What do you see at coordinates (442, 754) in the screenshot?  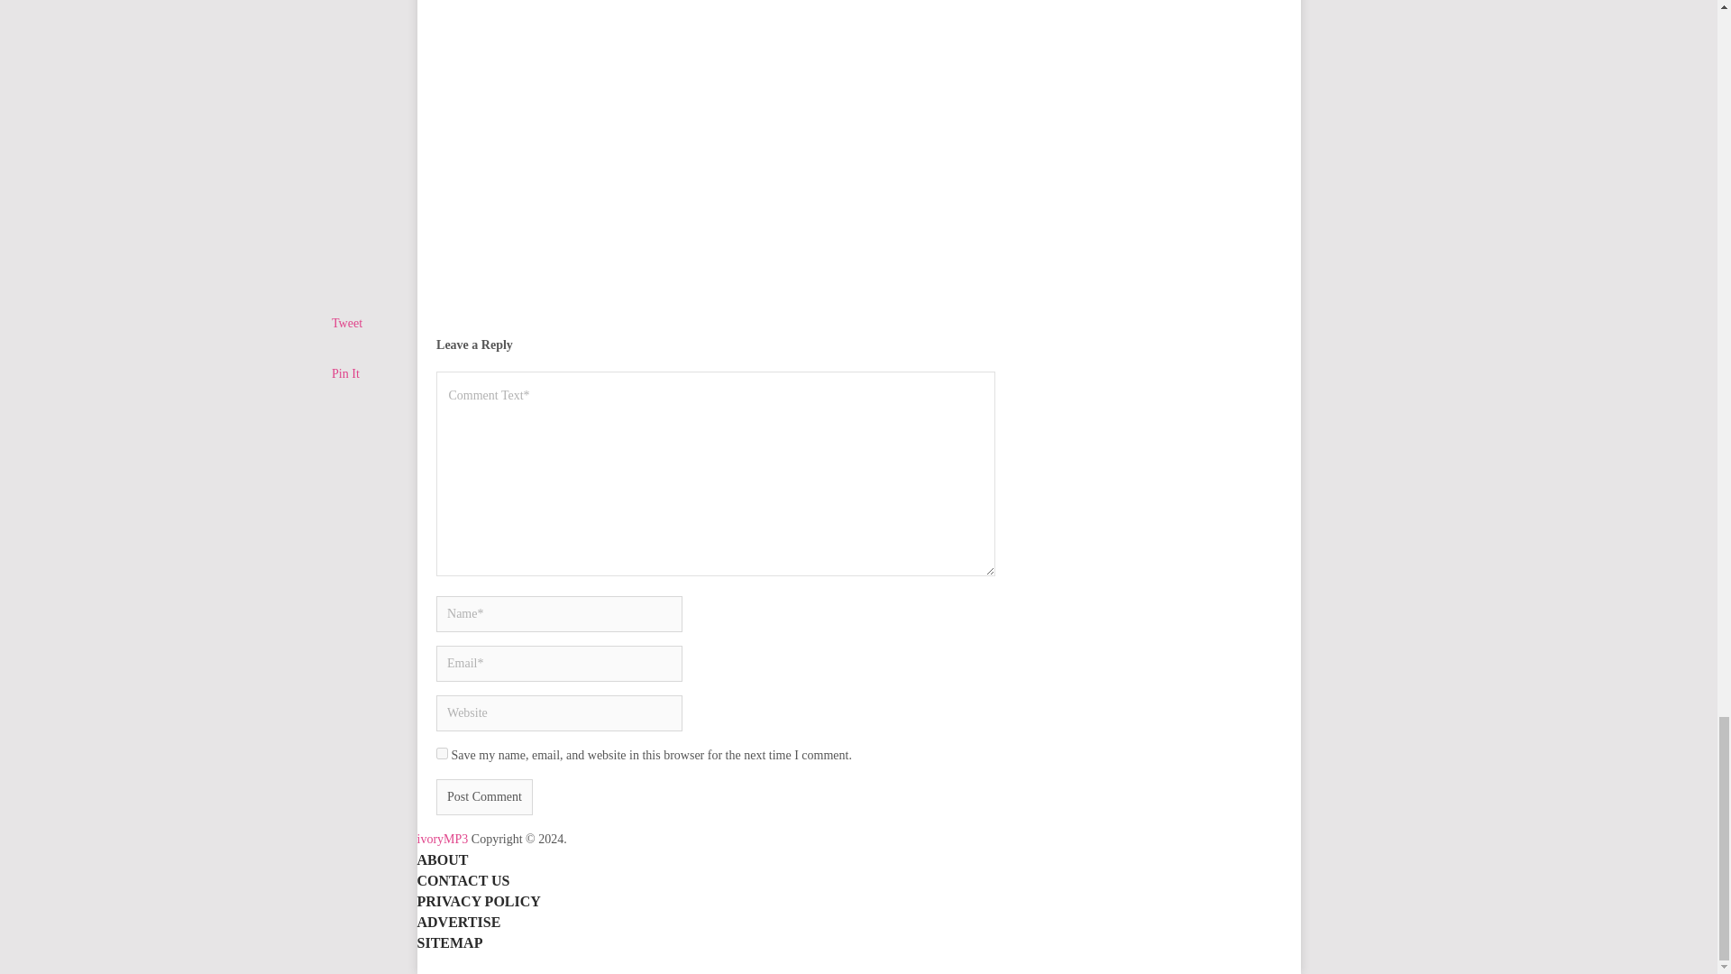 I see `yes` at bounding box center [442, 754].